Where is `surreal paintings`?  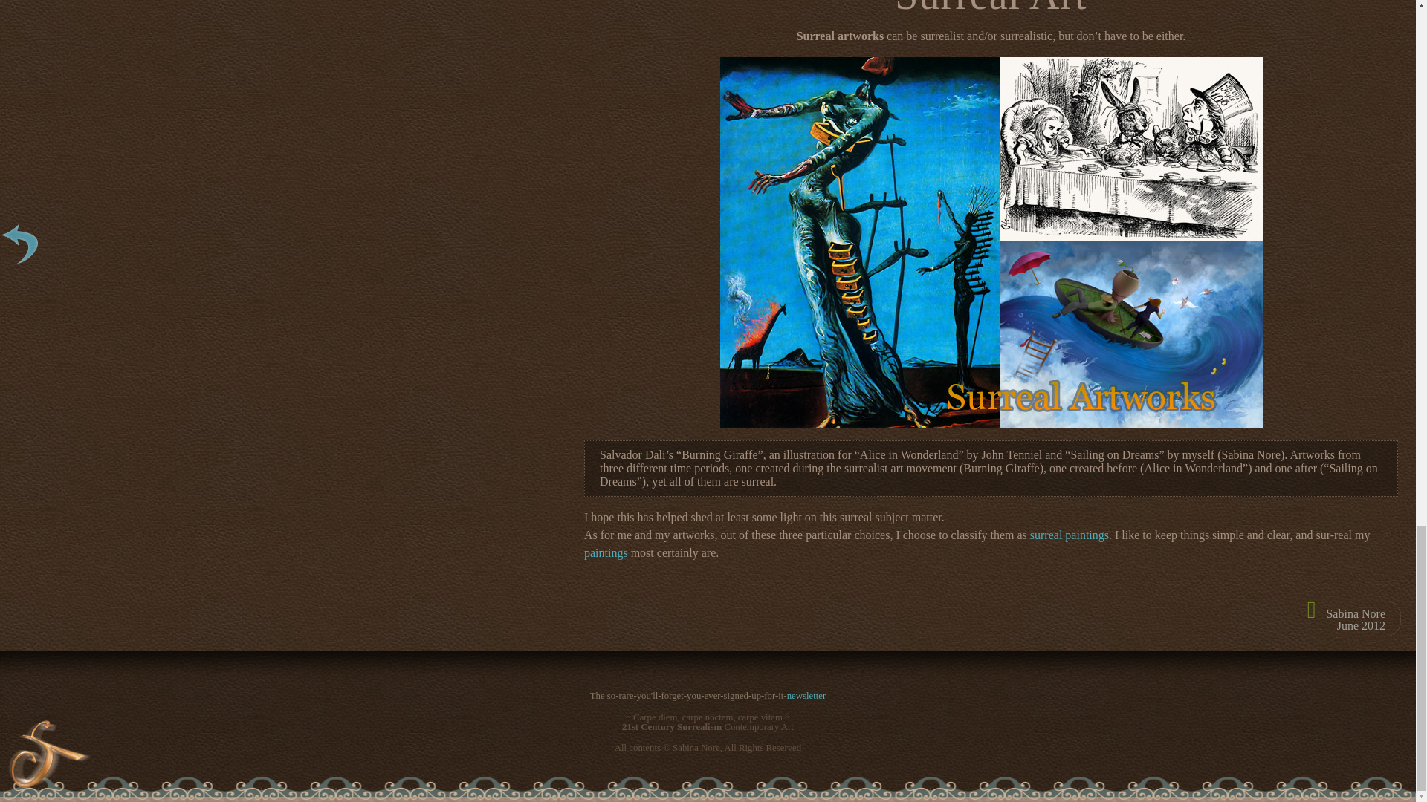 surreal paintings is located at coordinates (1069, 535).